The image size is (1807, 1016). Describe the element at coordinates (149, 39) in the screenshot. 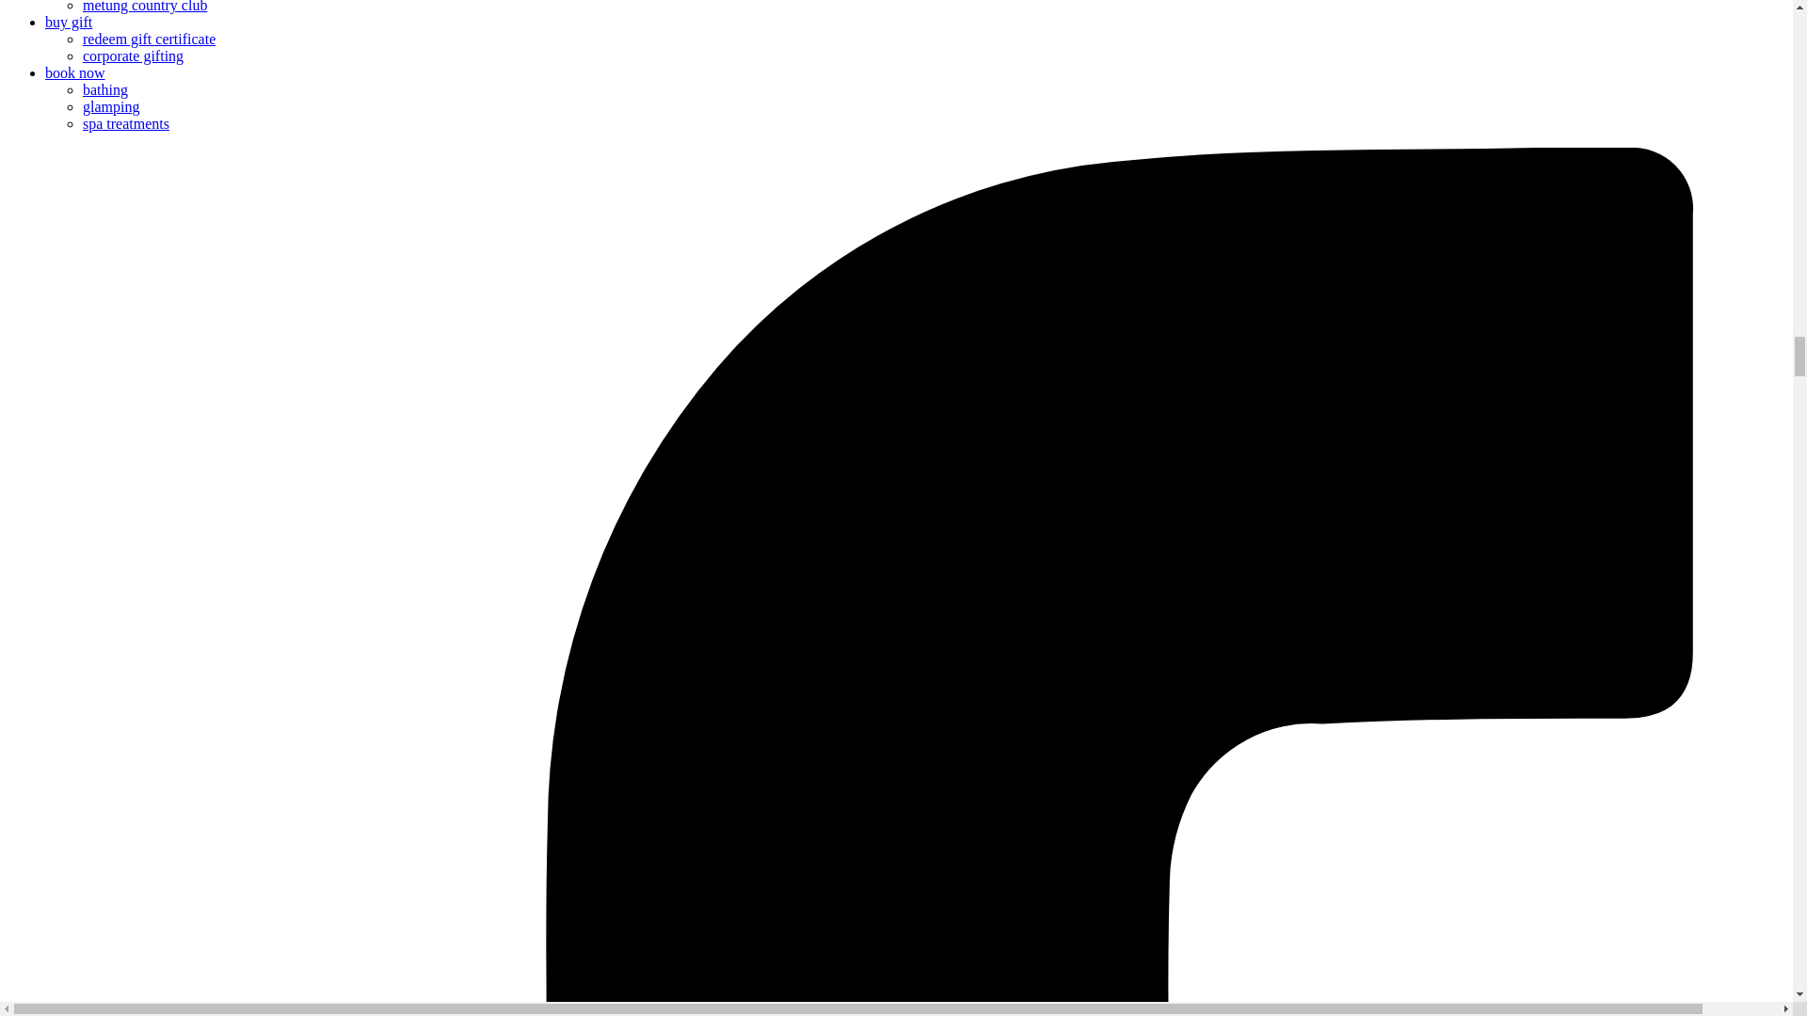

I see `redeem gift certificate` at that location.